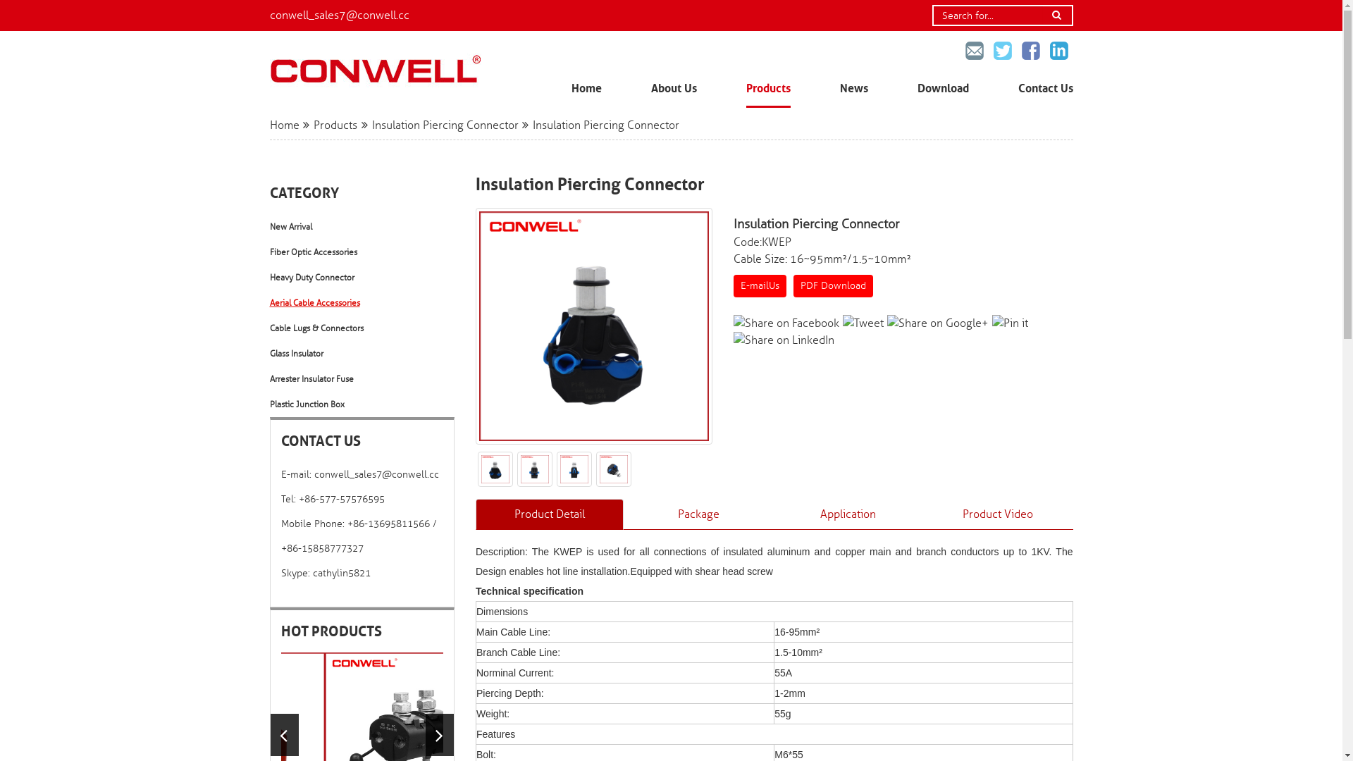  Describe the element at coordinates (863, 323) in the screenshot. I see `Tweet` at that location.